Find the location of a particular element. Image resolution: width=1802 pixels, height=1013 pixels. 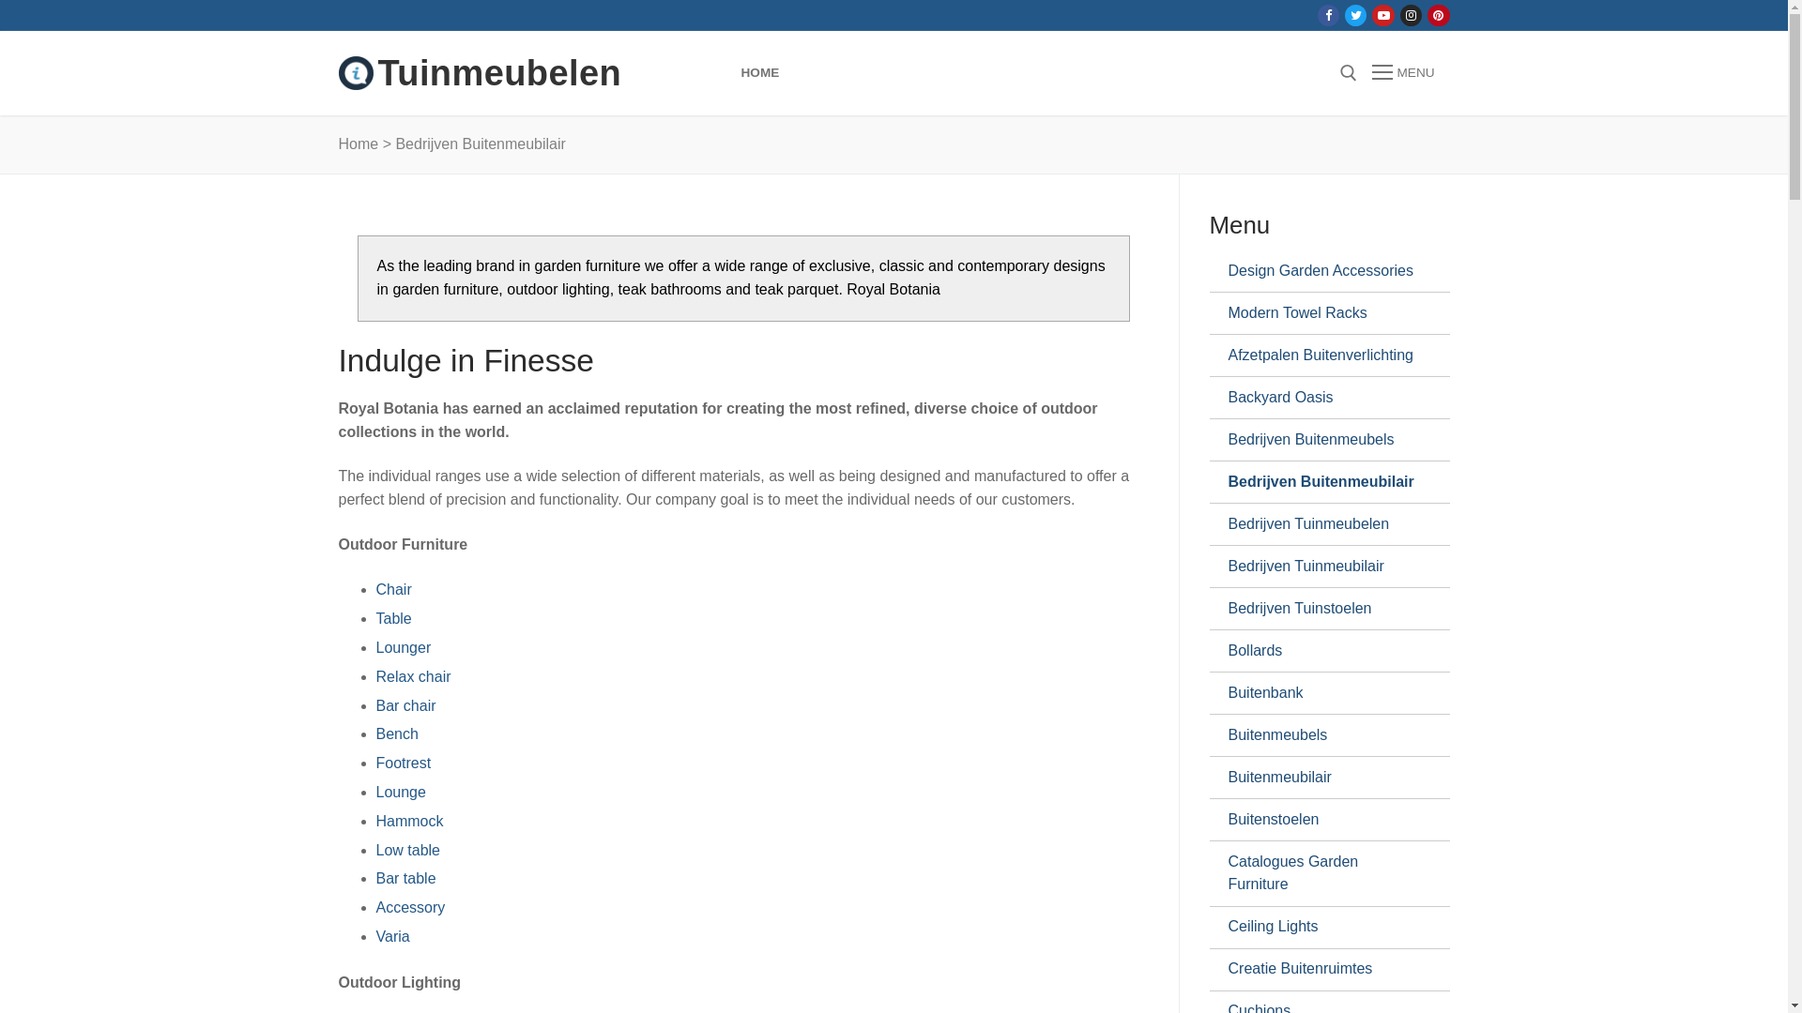

Chair is located at coordinates (393, 589).